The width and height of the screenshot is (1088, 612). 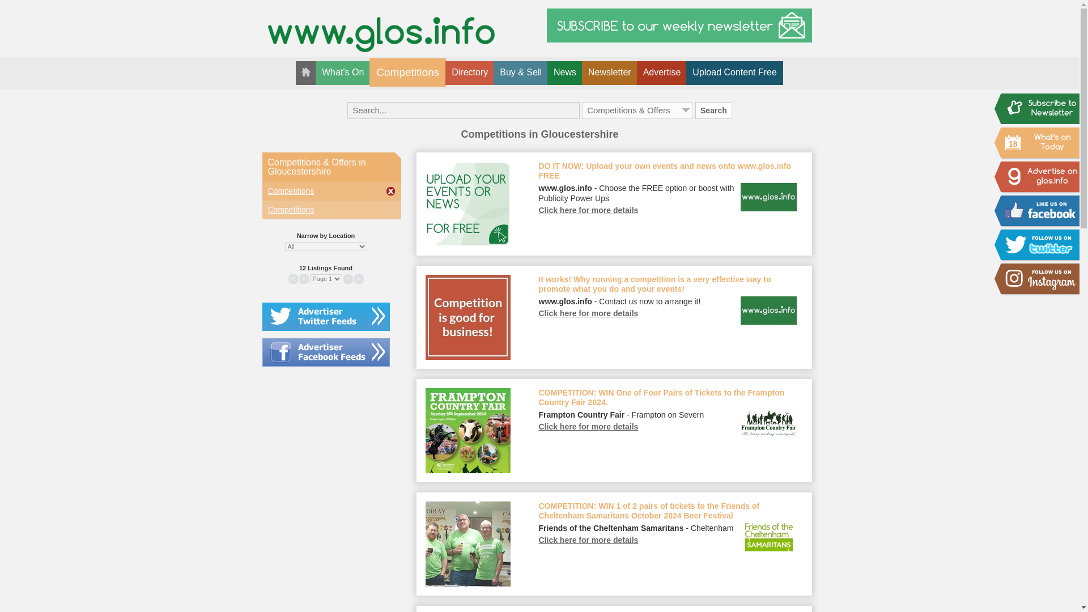 I want to click on What's On, so click(x=342, y=73).